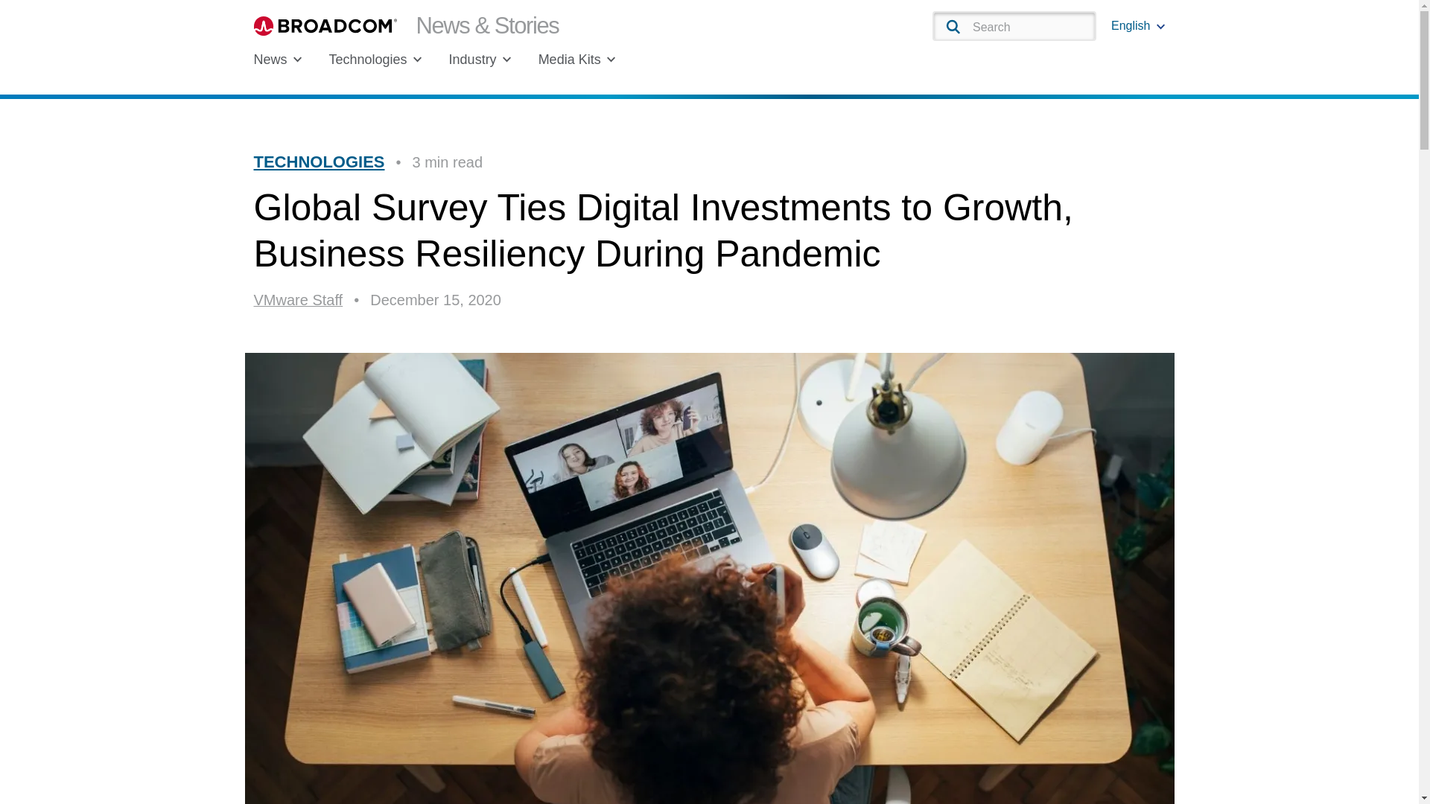 The image size is (1430, 804). Describe the element at coordinates (417, 60) in the screenshot. I see `Chevron Down Icon` at that location.